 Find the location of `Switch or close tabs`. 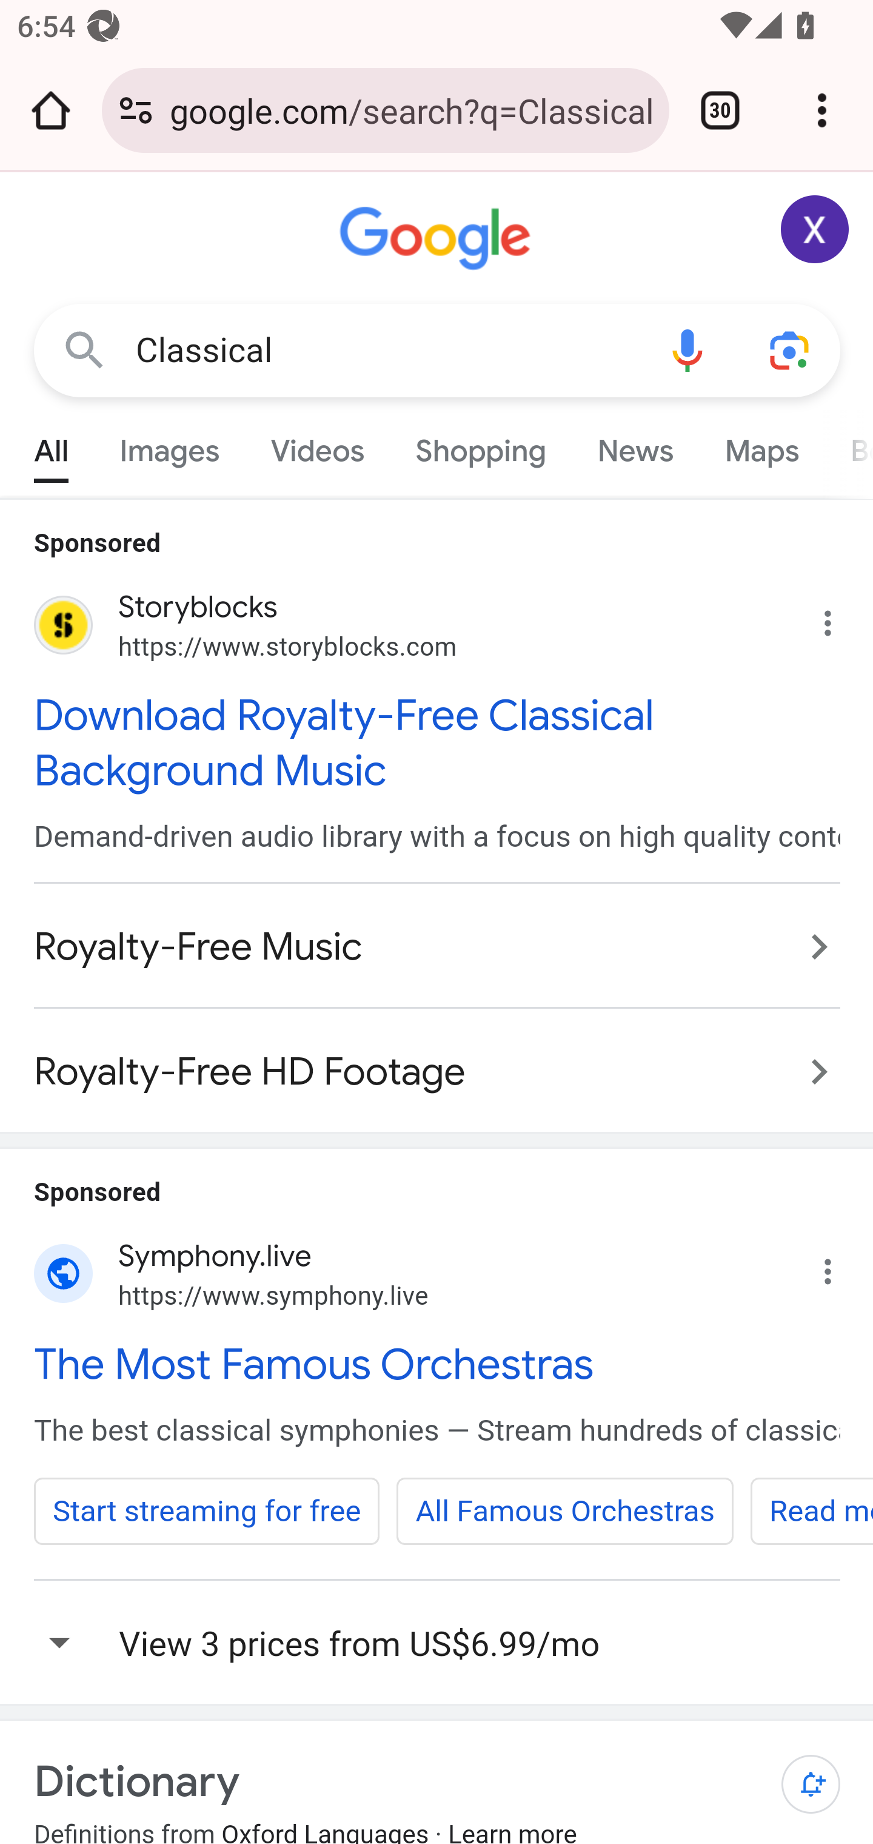

Switch or close tabs is located at coordinates (720, 110).